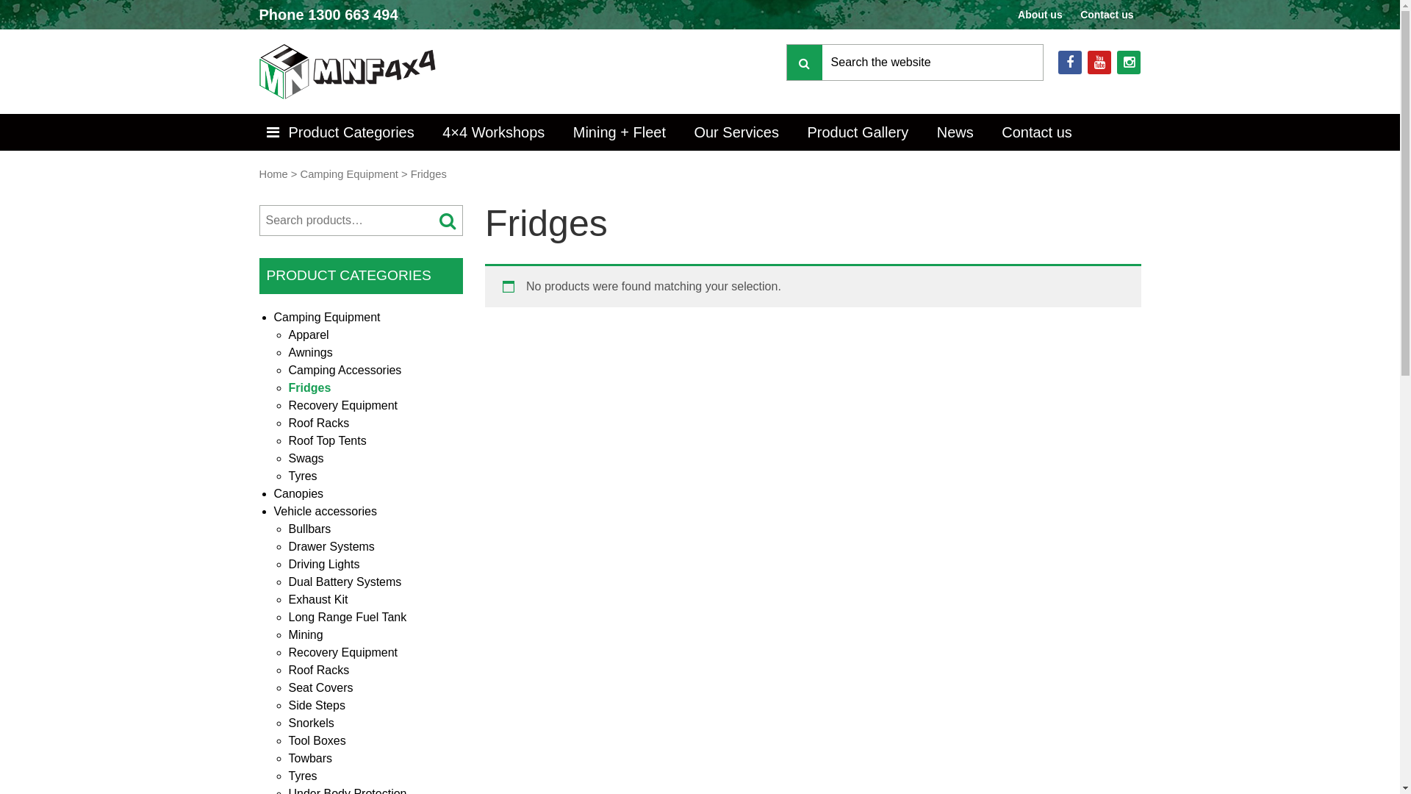  Describe the element at coordinates (317, 600) in the screenshot. I see `Exhaust Kit` at that location.